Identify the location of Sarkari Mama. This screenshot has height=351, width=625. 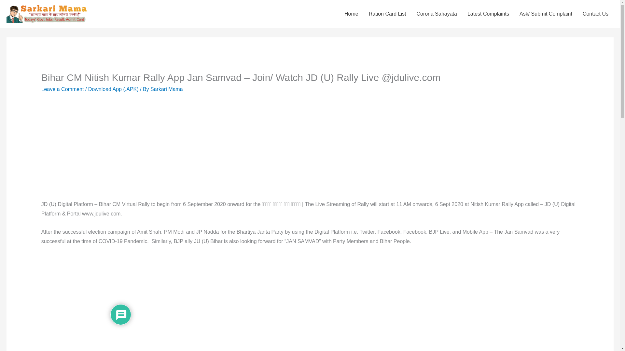
(167, 89).